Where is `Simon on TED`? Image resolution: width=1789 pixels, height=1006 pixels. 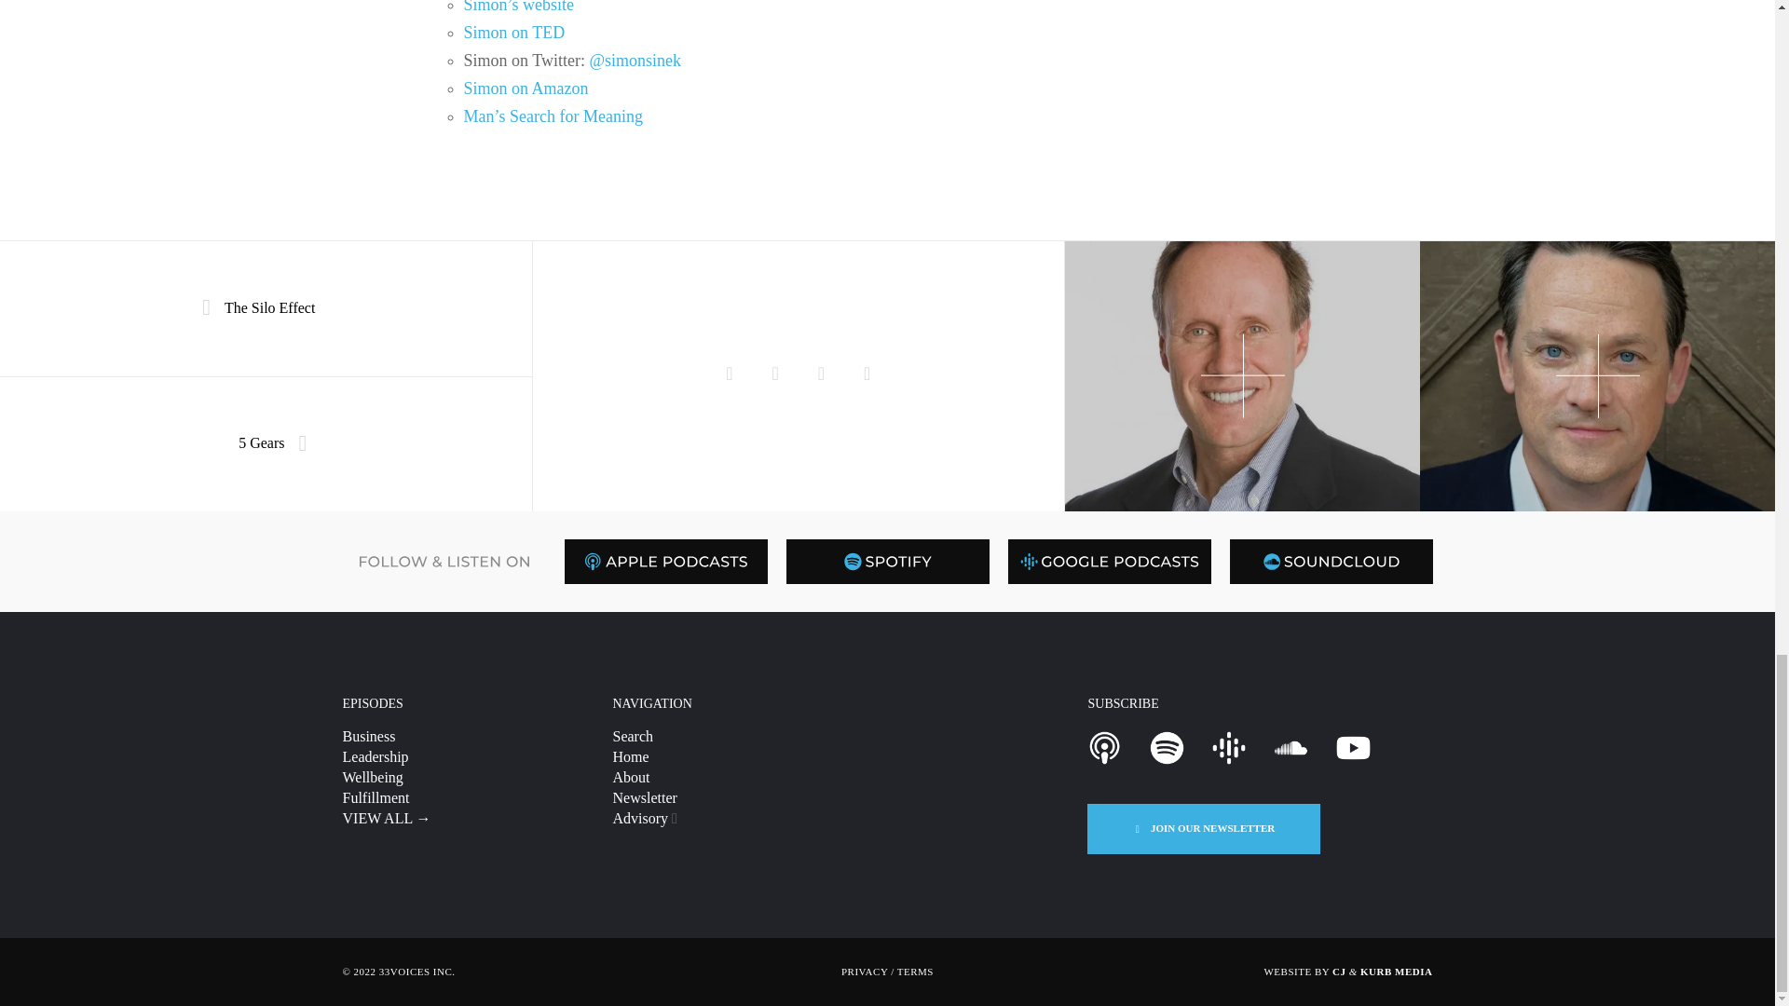
Simon on TED is located at coordinates (514, 32).